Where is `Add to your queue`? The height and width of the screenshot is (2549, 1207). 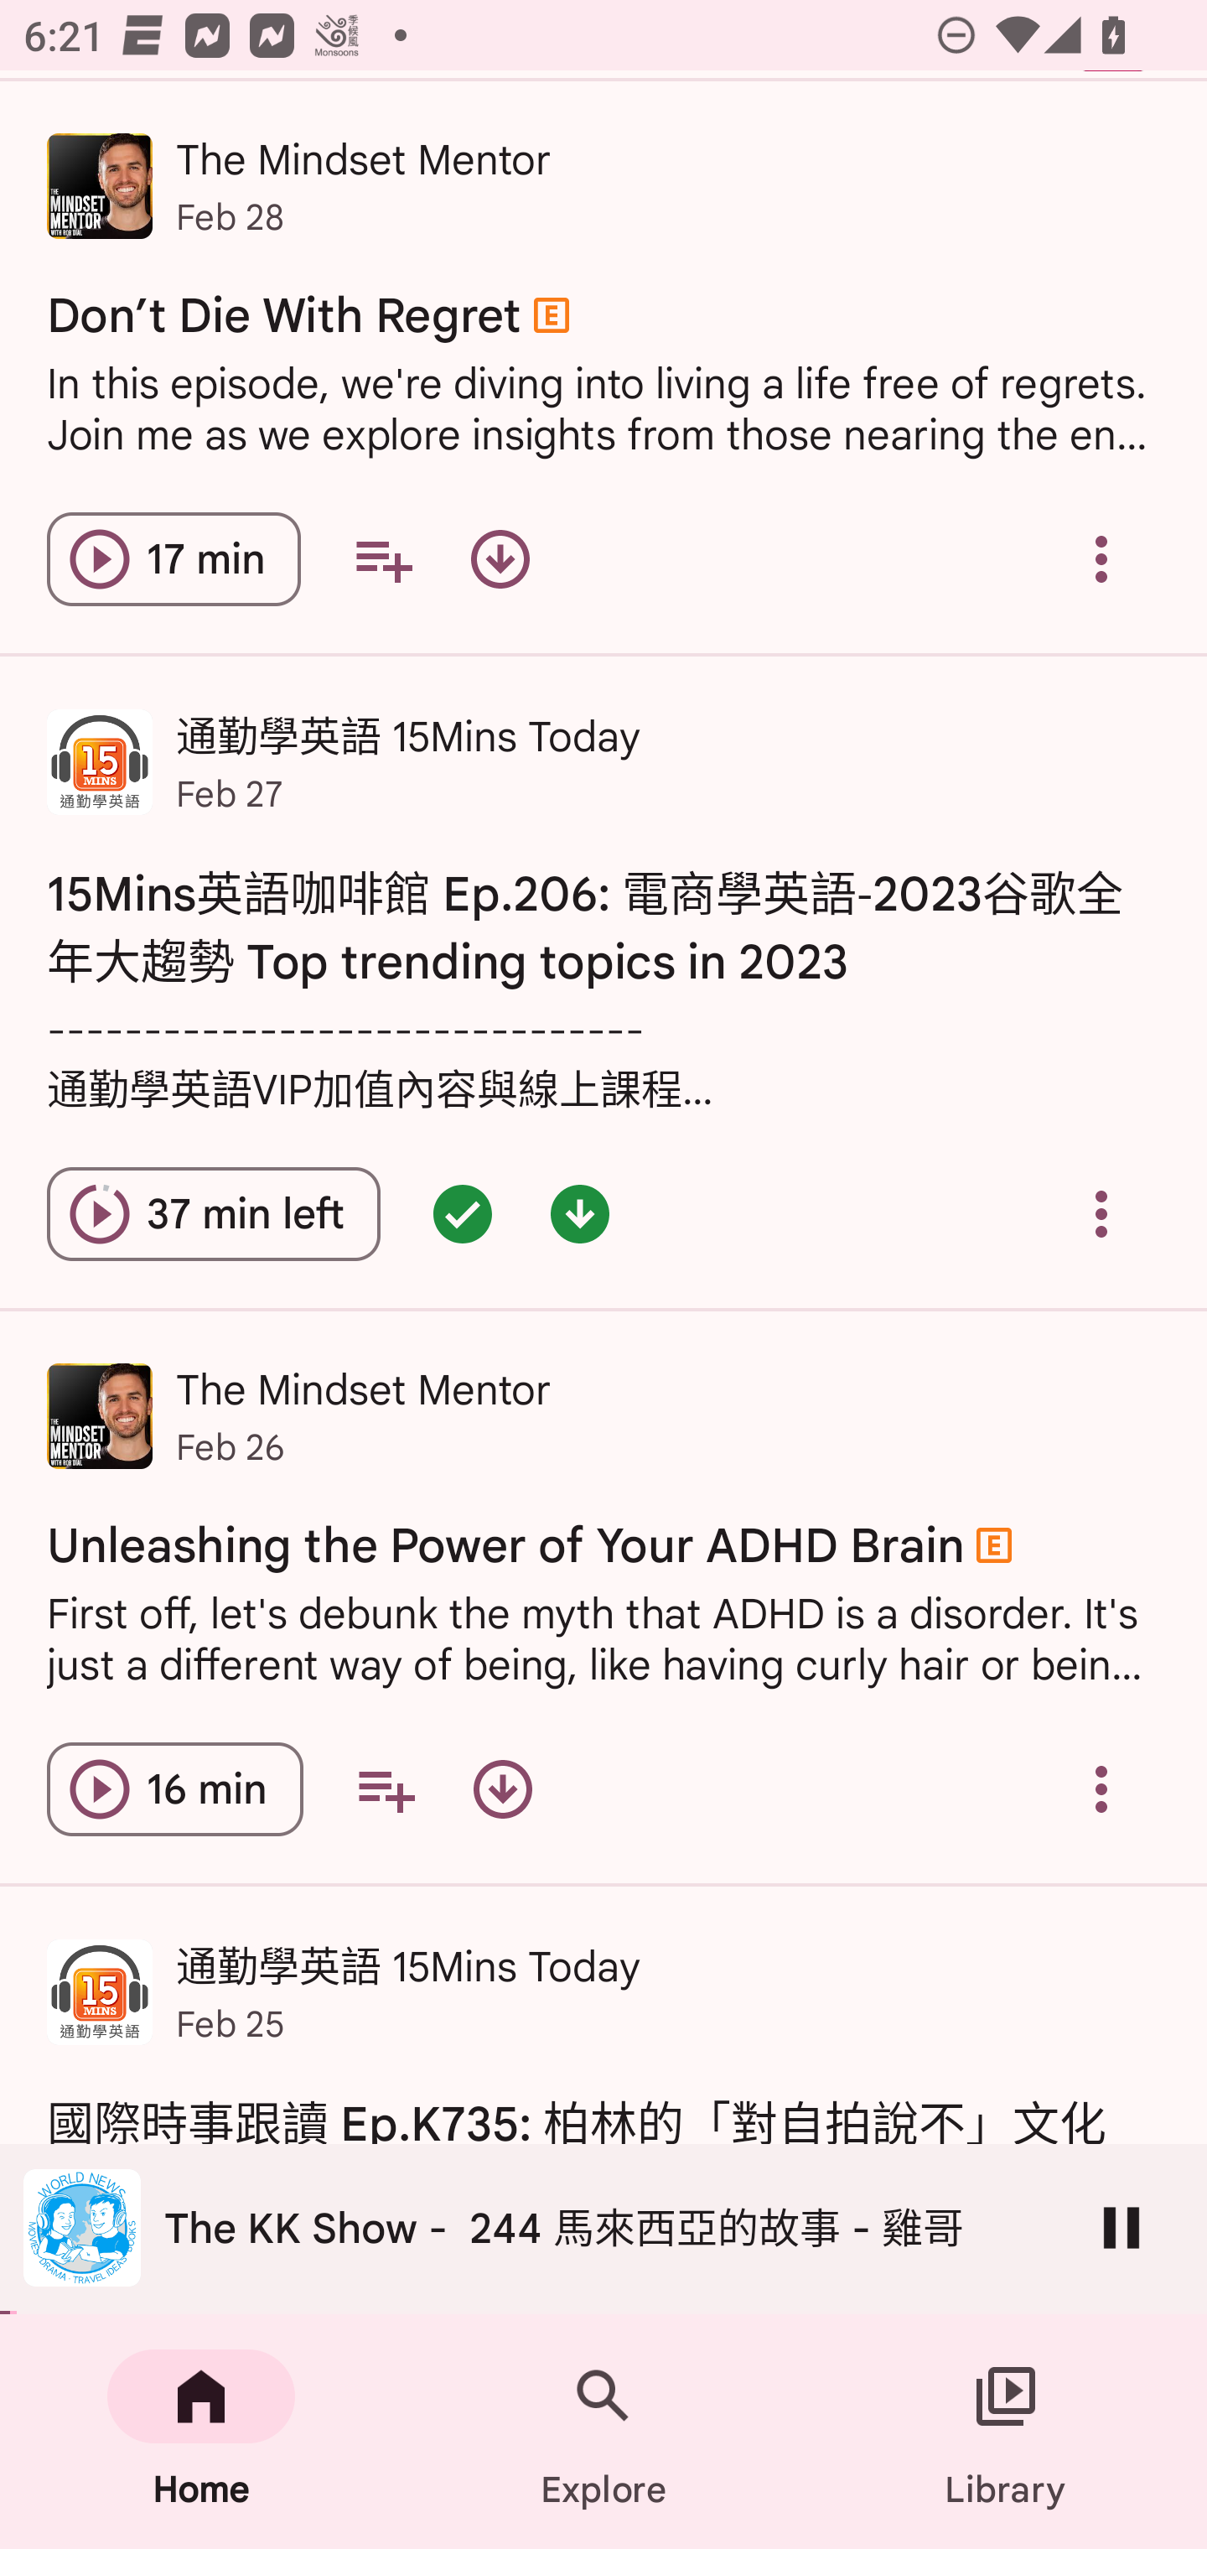 Add to your queue is located at coordinates (386, 1789).